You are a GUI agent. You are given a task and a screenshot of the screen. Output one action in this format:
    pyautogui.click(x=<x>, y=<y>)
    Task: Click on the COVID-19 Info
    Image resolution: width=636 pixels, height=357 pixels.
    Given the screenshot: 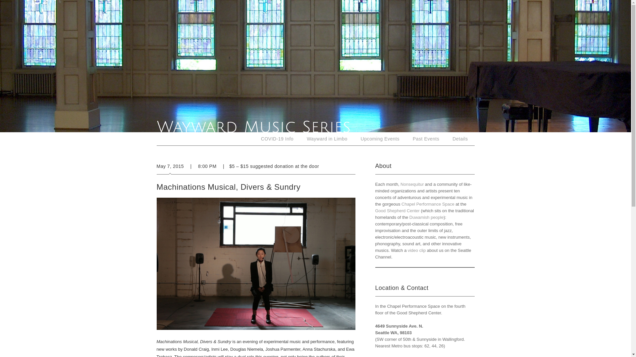 What is the action you would take?
    pyautogui.click(x=277, y=139)
    